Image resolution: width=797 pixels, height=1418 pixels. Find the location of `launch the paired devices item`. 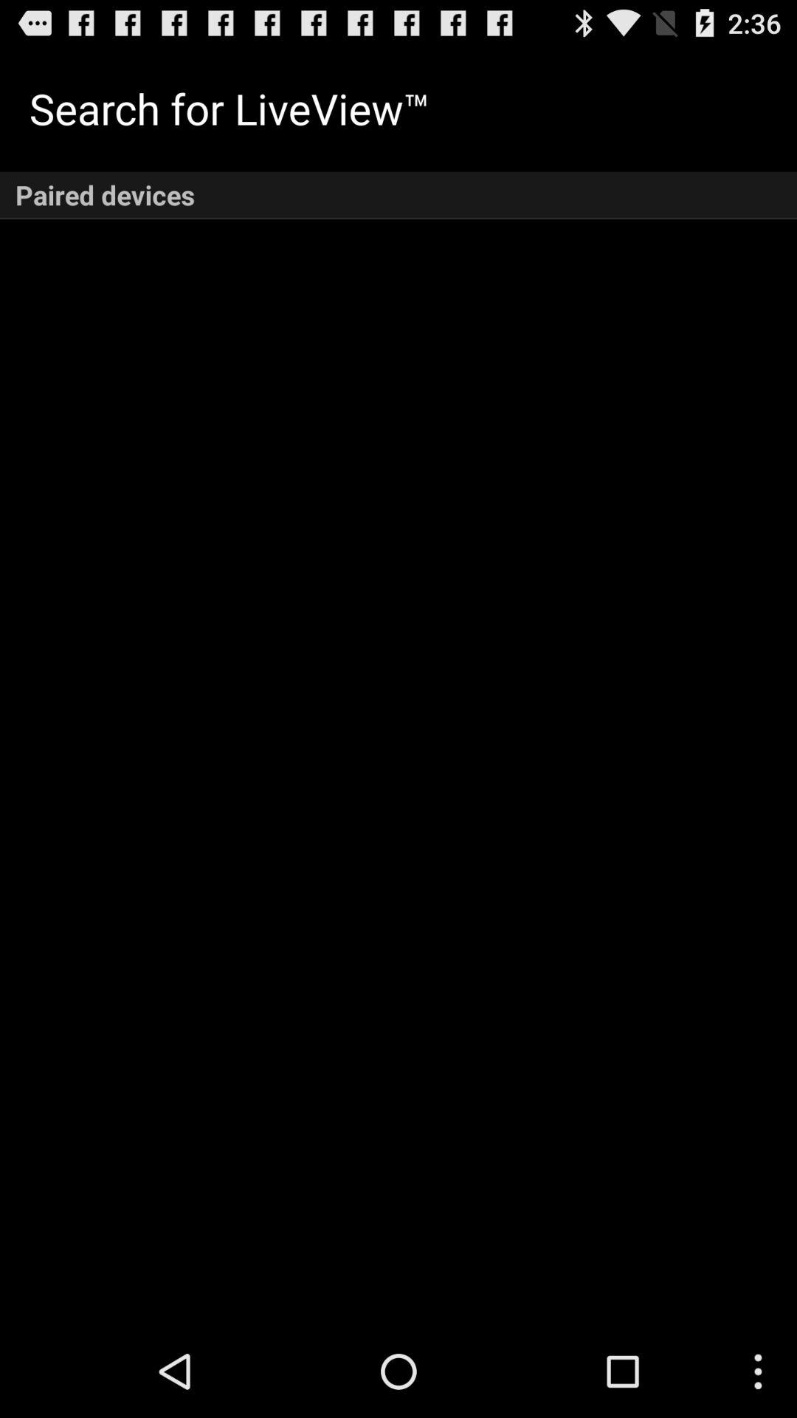

launch the paired devices item is located at coordinates (398, 195).